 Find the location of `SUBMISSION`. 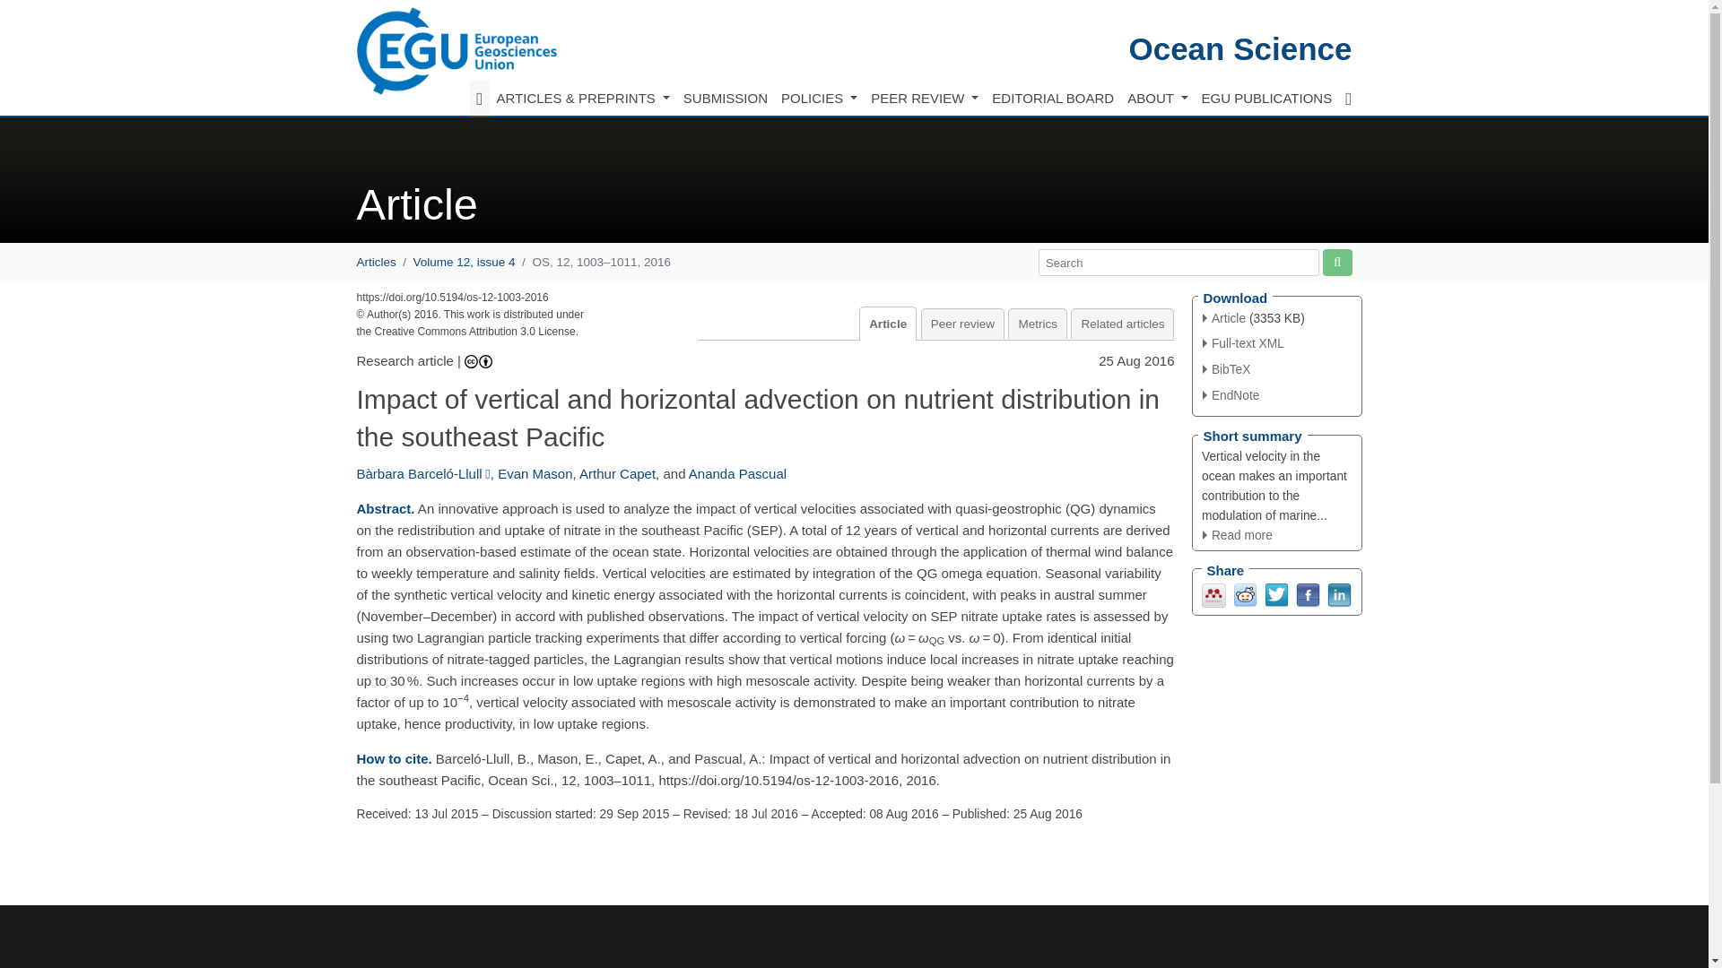

SUBMISSION is located at coordinates (725, 99).